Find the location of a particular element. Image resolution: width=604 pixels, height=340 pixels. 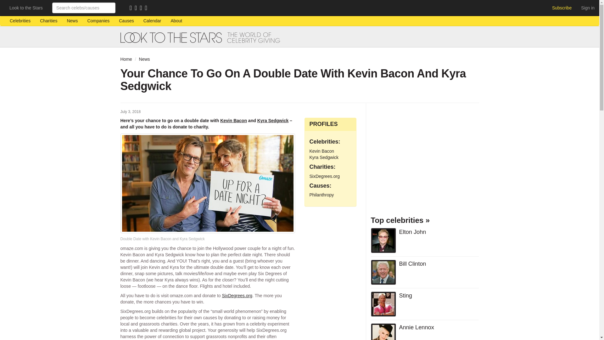

Kyra Sedgwick is located at coordinates (273, 120).